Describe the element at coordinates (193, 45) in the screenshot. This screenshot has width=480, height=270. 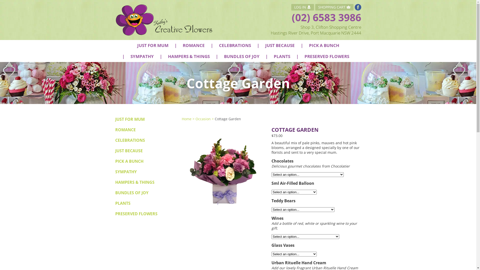
I see `ROMANCE` at that location.